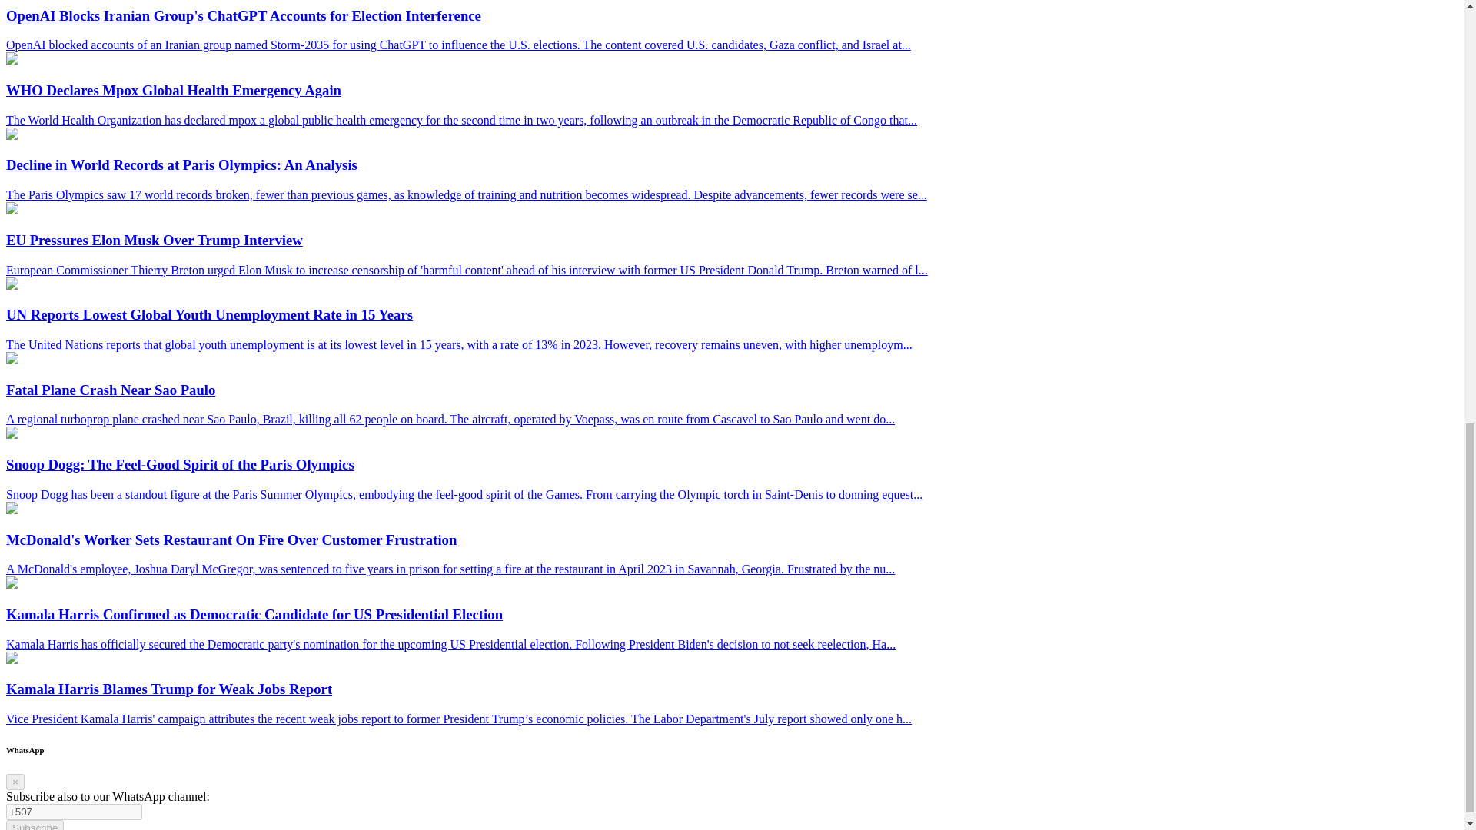 This screenshot has height=830, width=1476. What do you see at coordinates (12, 285) in the screenshot?
I see `UN Reports Lowest Global Youth Unemployment Rate in 15 Years` at bounding box center [12, 285].